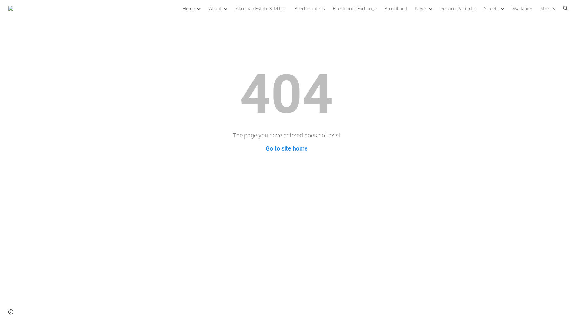  What do you see at coordinates (458, 8) in the screenshot?
I see `Services & Trades` at bounding box center [458, 8].